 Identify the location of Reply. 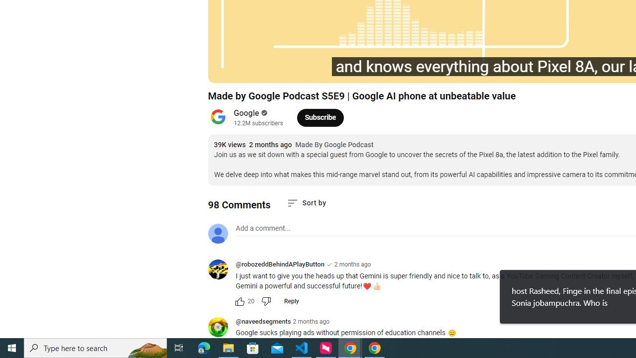
(291, 301).